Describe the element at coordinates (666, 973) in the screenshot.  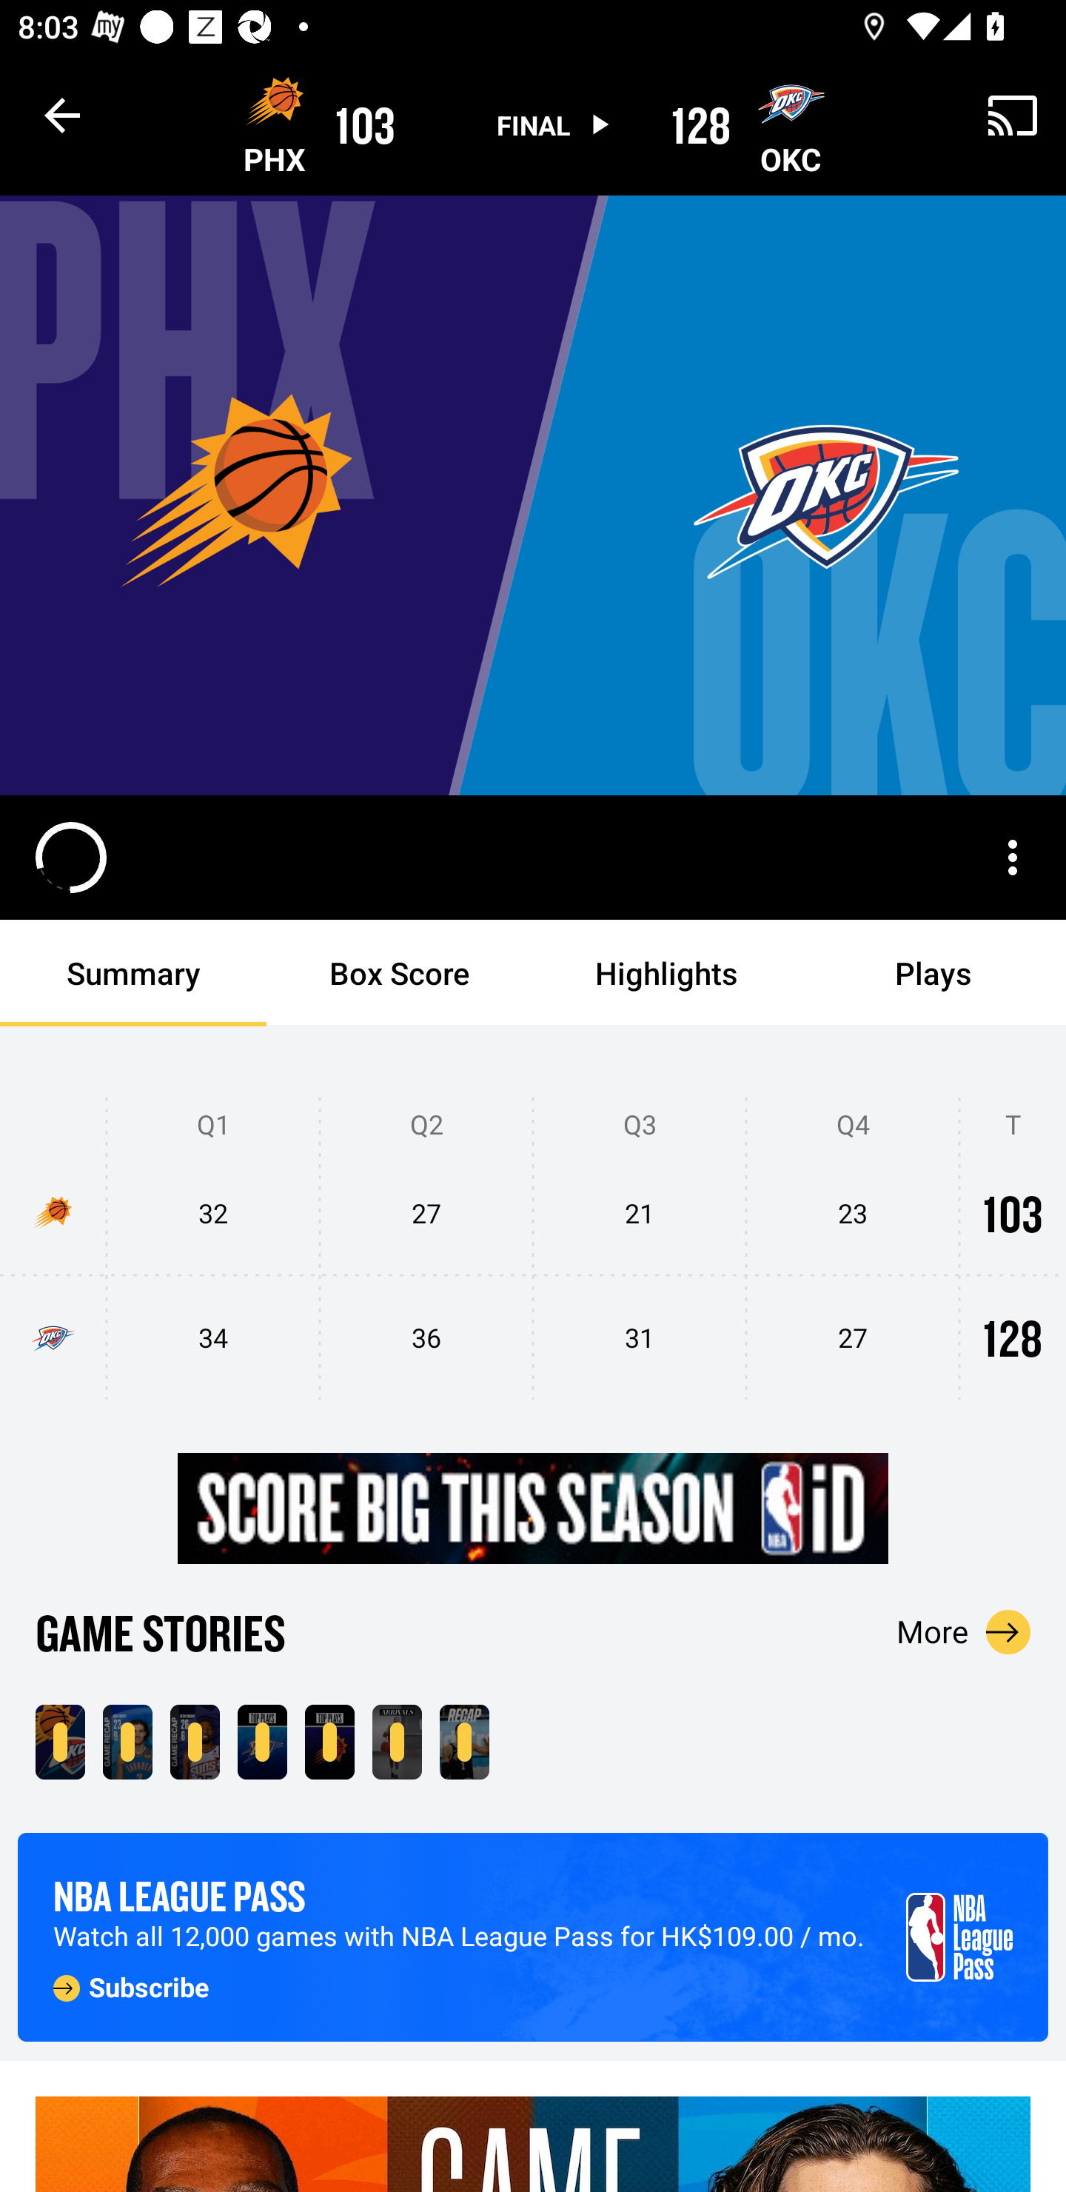
I see `Highlights` at that location.